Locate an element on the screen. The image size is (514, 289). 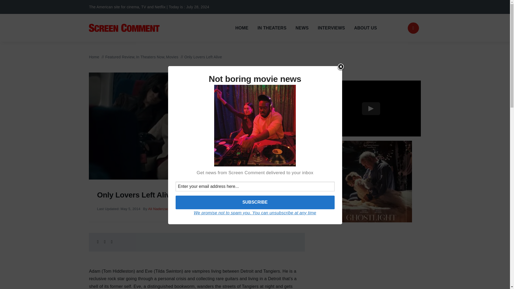
INTERVIEWS is located at coordinates (331, 28).